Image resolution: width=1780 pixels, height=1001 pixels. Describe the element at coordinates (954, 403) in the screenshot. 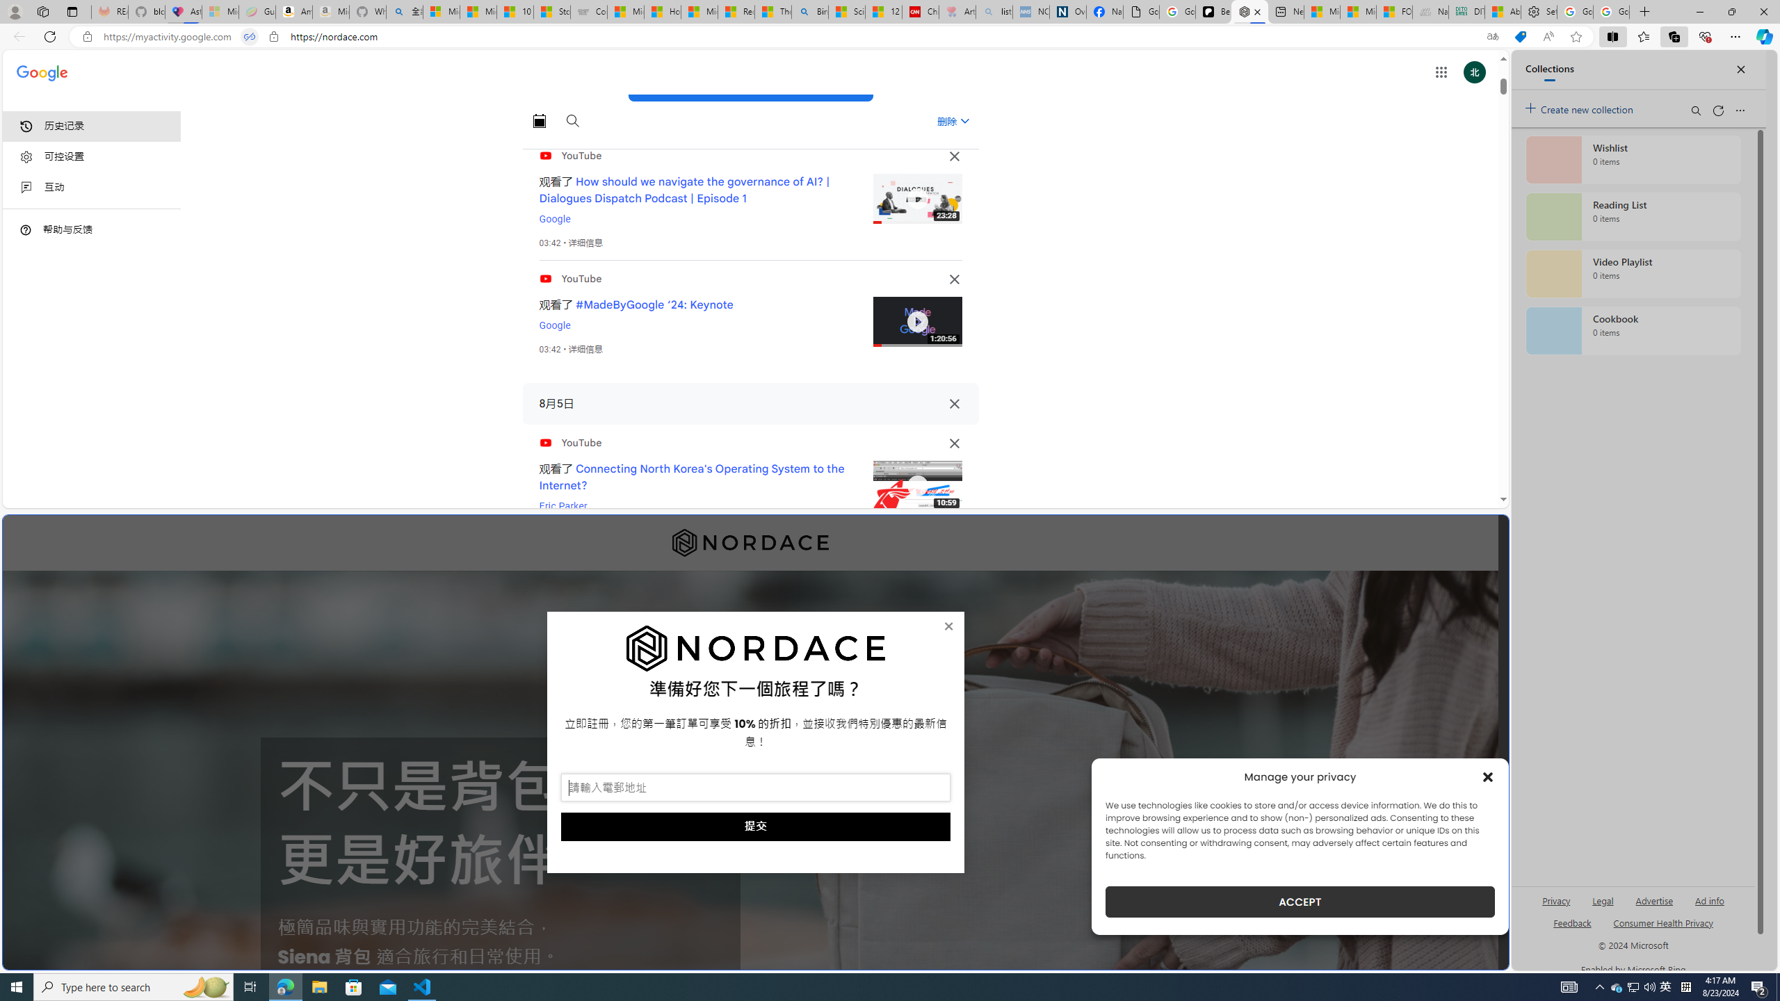

I see `Class: DI7Mnf NMm5M` at that location.